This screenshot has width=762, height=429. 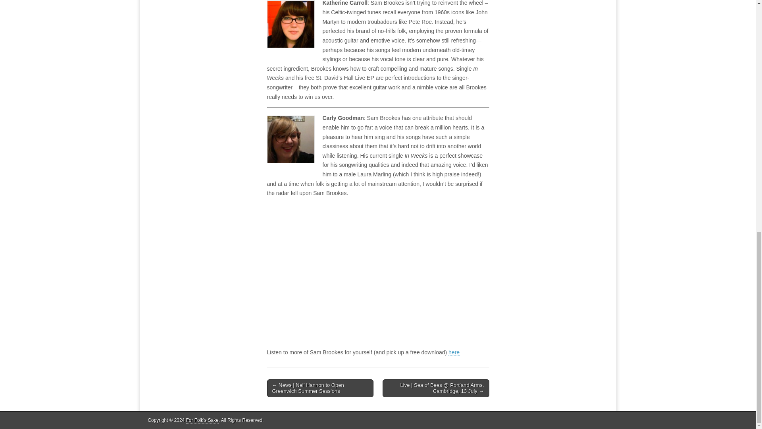 I want to click on Katherine, so click(x=291, y=24).